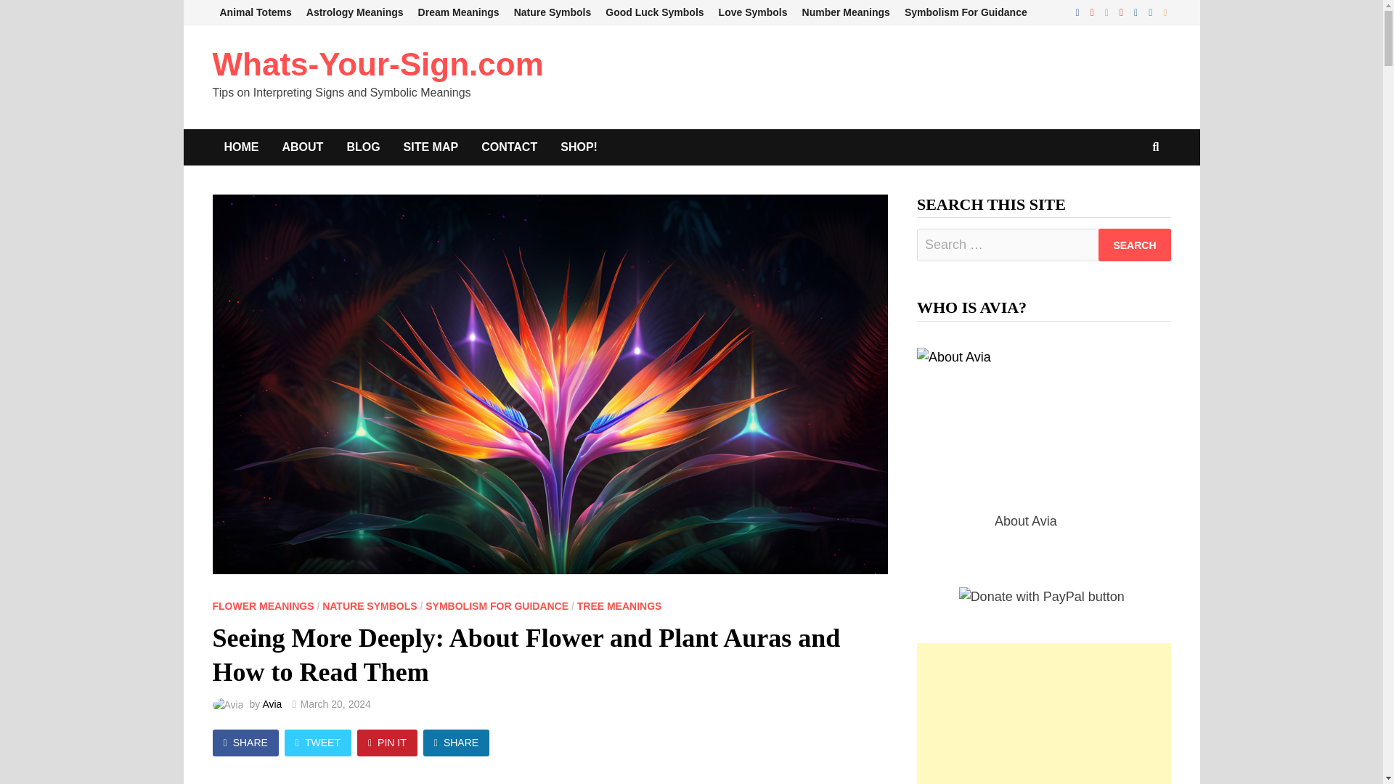 This screenshot has height=784, width=1394. I want to click on Search, so click(1134, 245).